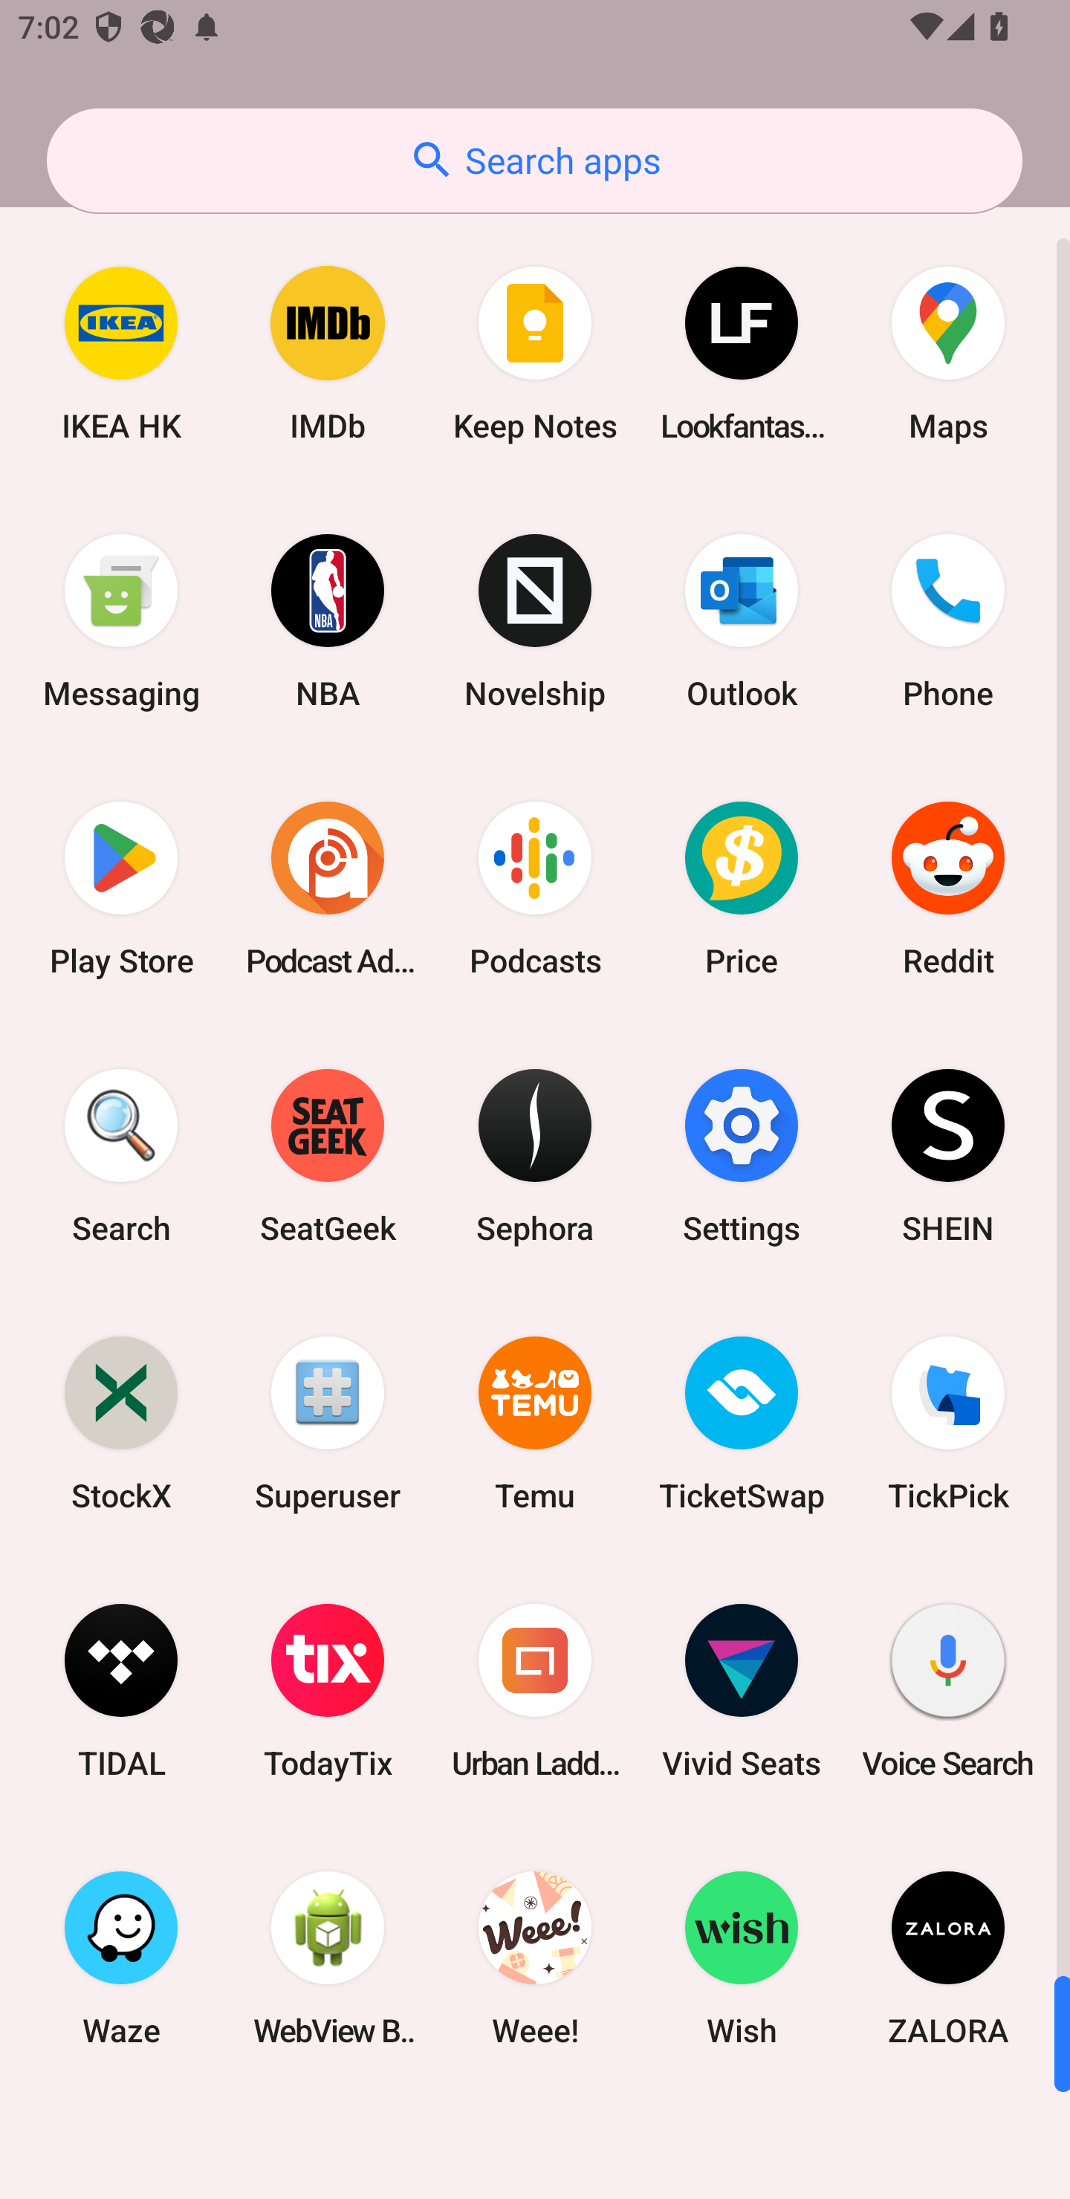 The height and width of the screenshot is (2199, 1070). I want to click on Podcast Addict, so click(328, 889).